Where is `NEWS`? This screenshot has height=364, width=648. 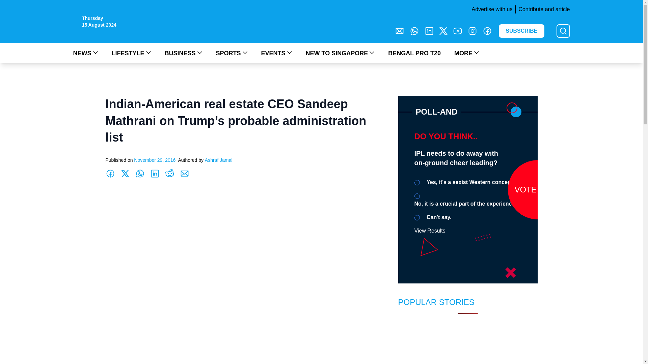 NEWS is located at coordinates (85, 53).